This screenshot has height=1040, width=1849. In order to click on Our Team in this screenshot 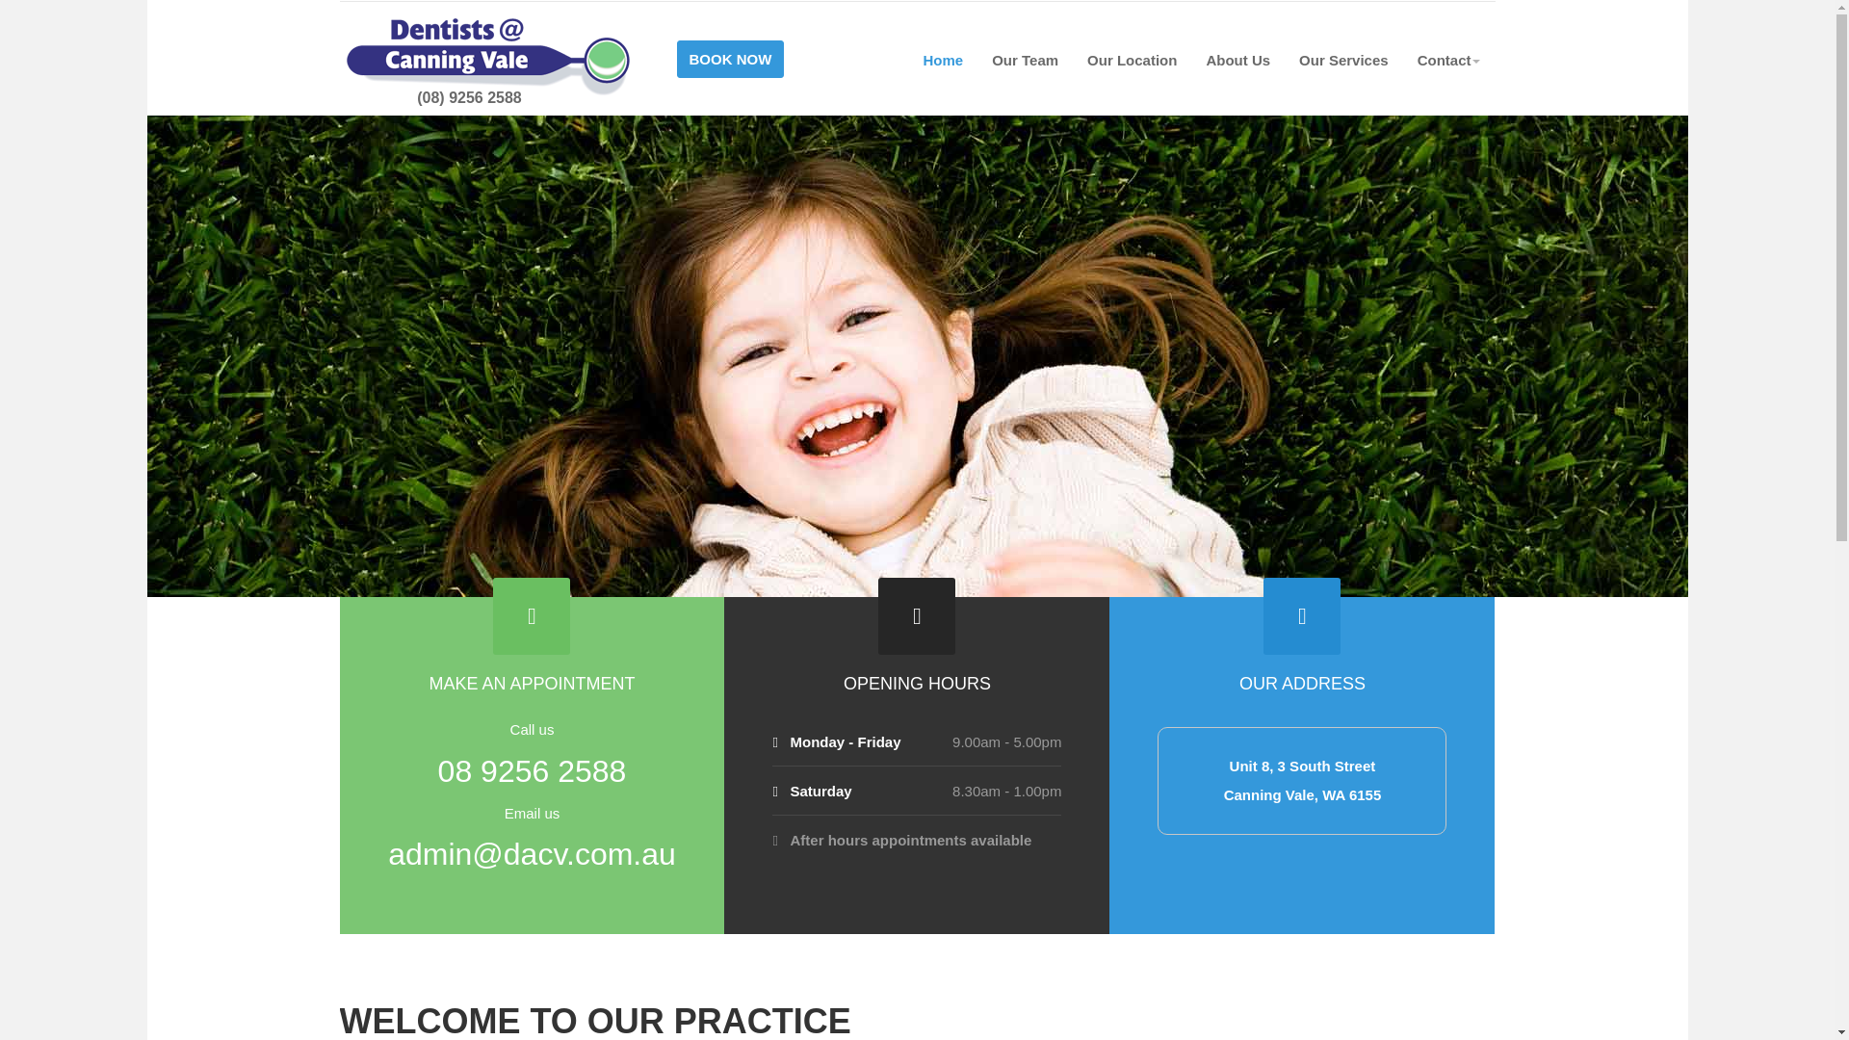, I will do `click(1025, 60)`.